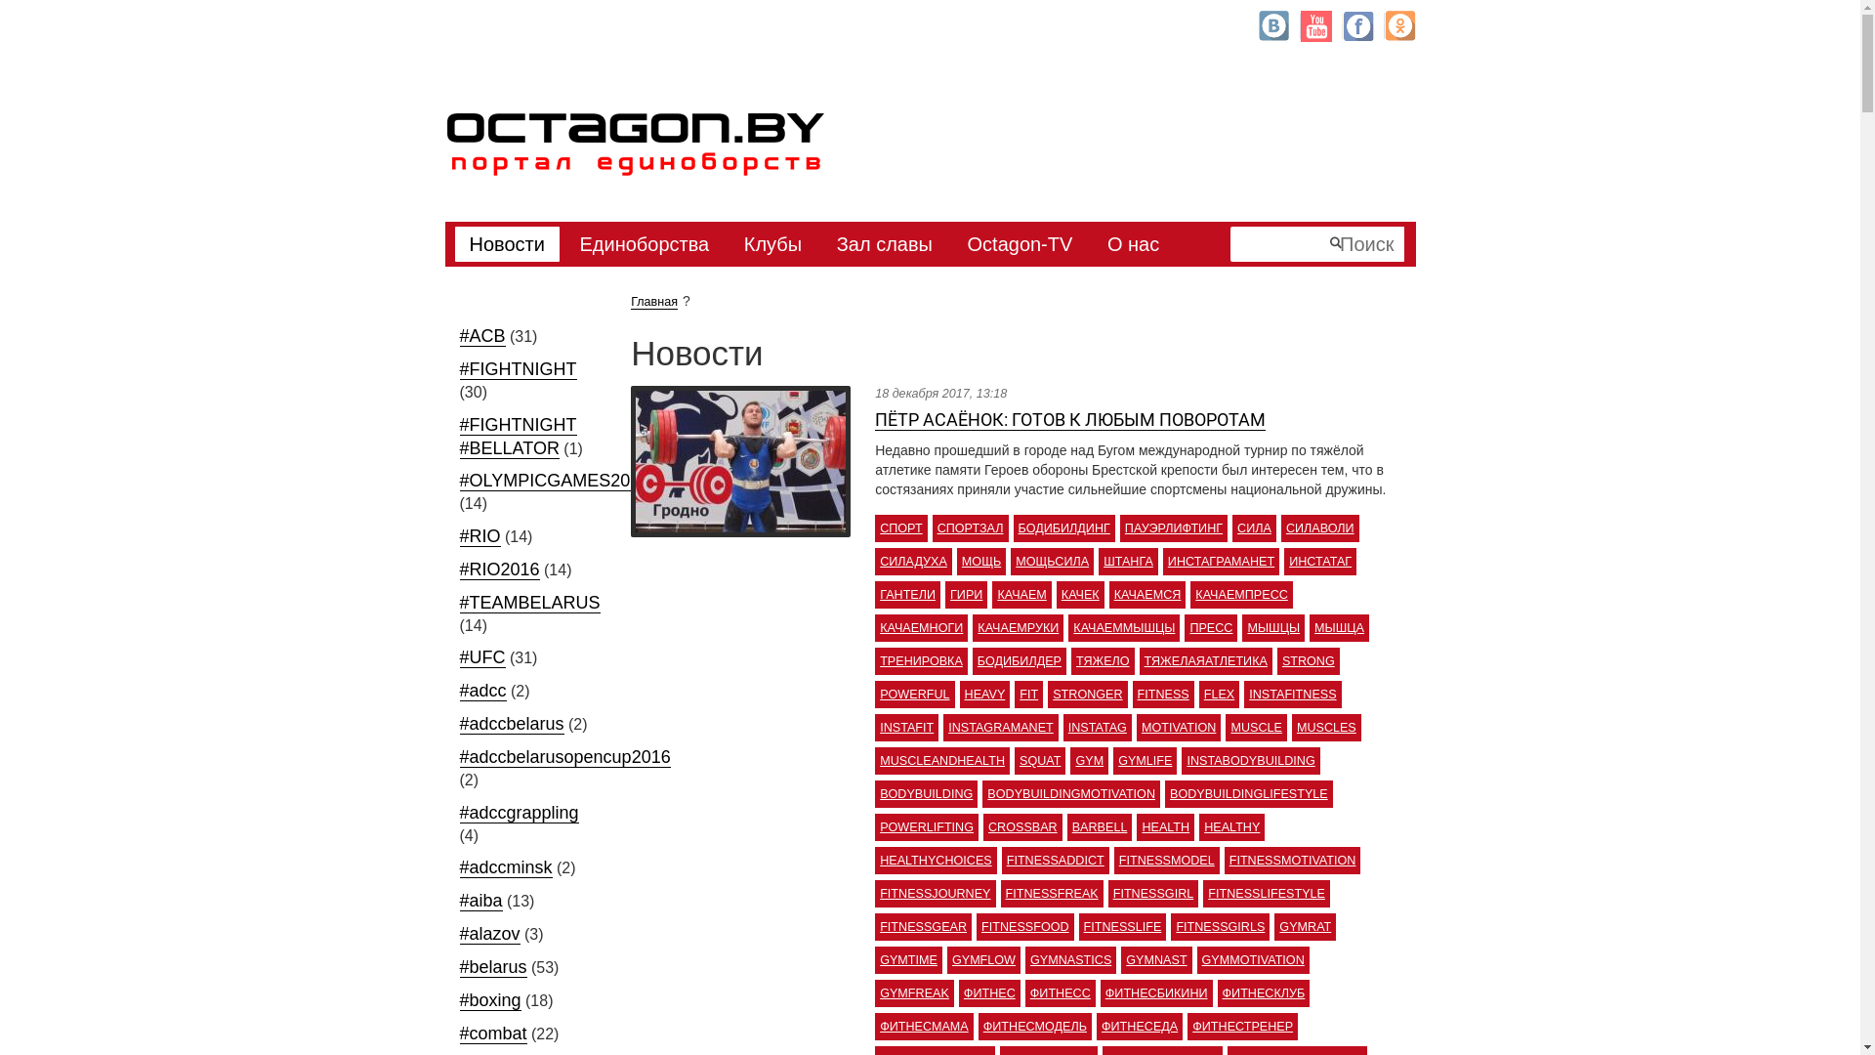 The height and width of the screenshot is (1055, 1875). I want to click on BODYBUILDINGMOTIVATION, so click(1071, 794).